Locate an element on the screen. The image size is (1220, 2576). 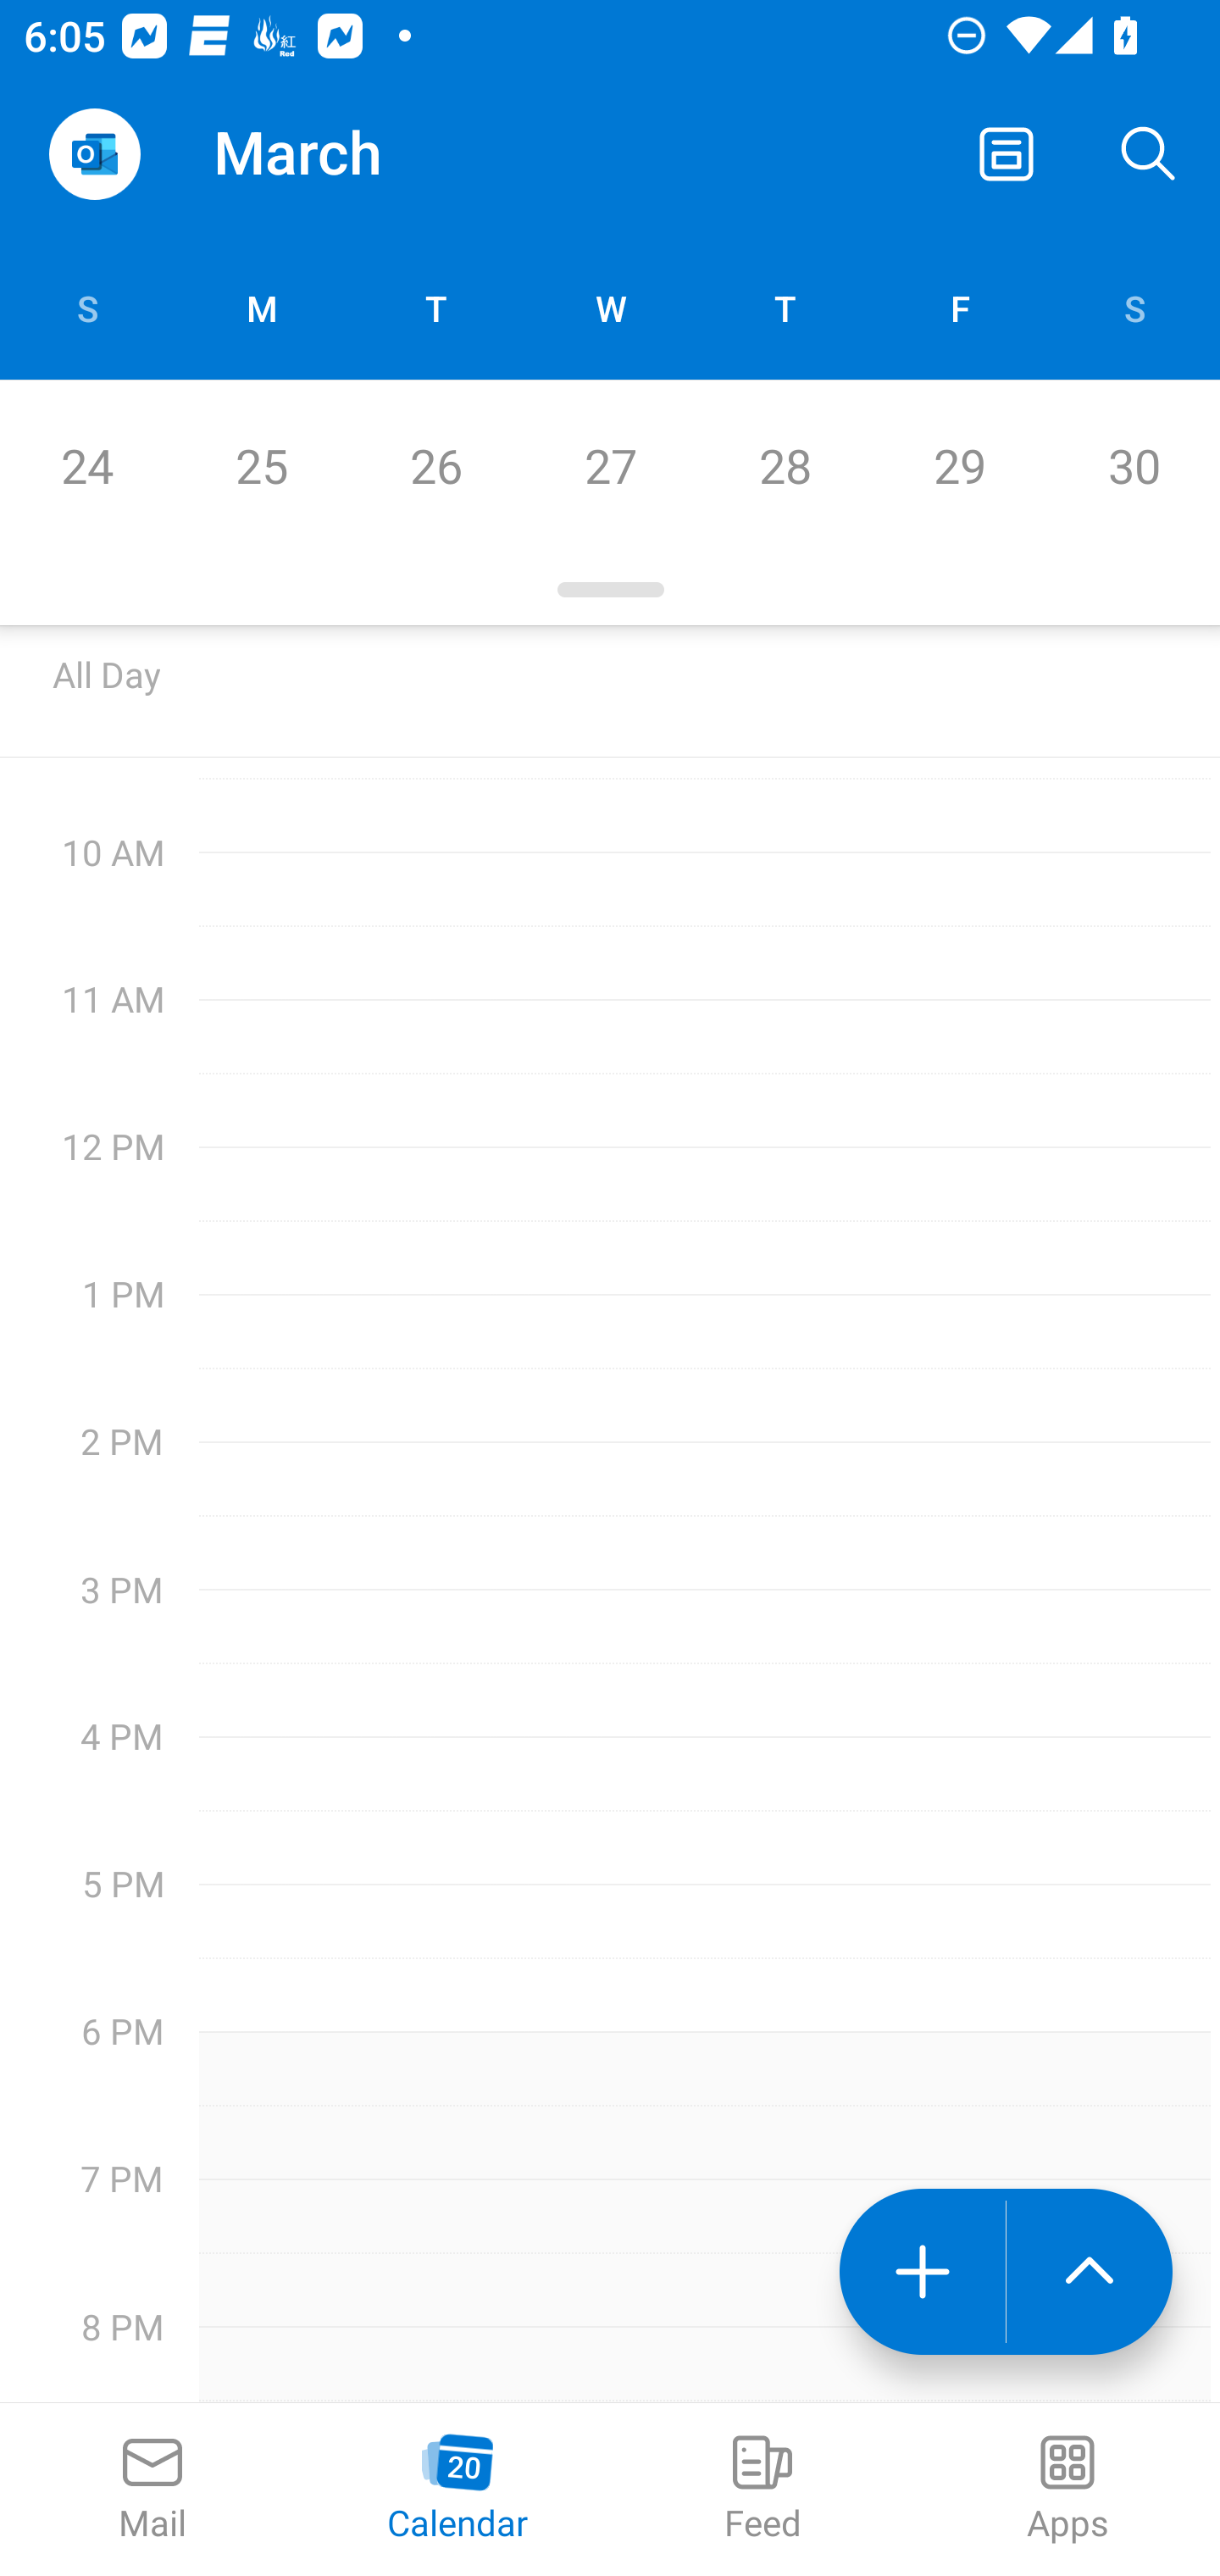
Open Navigation Drawer is located at coordinates (94, 154).